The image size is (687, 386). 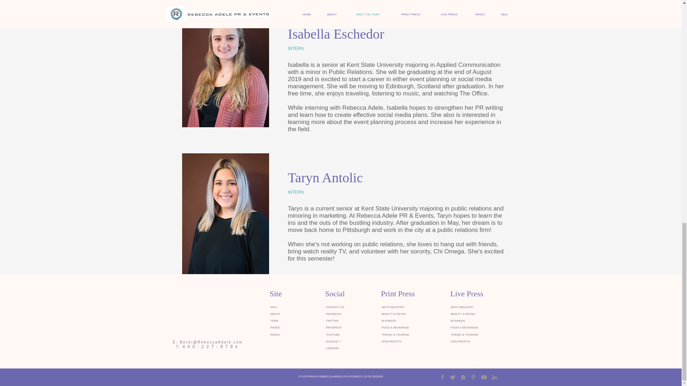 What do you see at coordinates (276, 314) in the screenshot?
I see `ABOUT` at bounding box center [276, 314].